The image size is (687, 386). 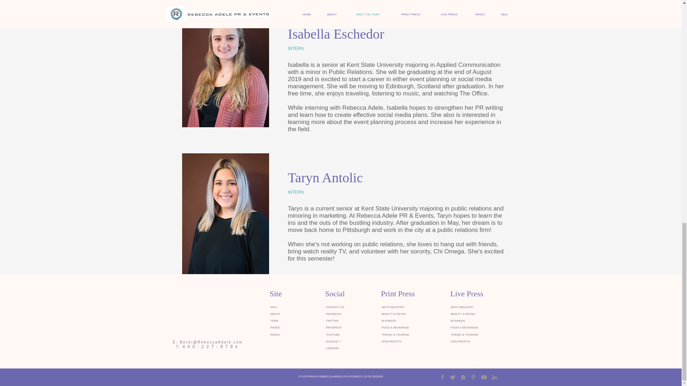 What do you see at coordinates (276, 314) in the screenshot?
I see `ABOUT` at bounding box center [276, 314].